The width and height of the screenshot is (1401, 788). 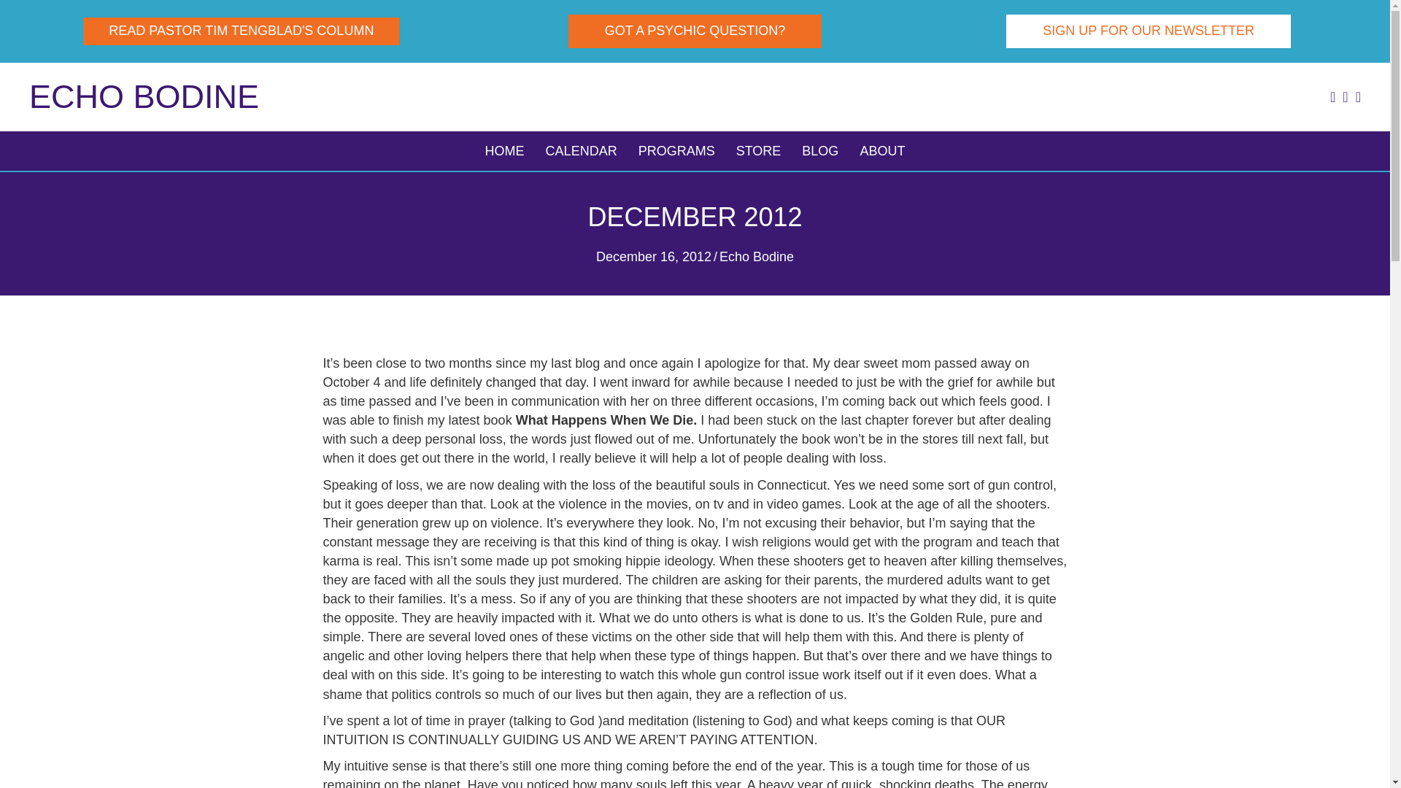 What do you see at coordinates (144, 96) in the screenshot?
I see `ECHO BODINE` at bounding box center [144, 96].